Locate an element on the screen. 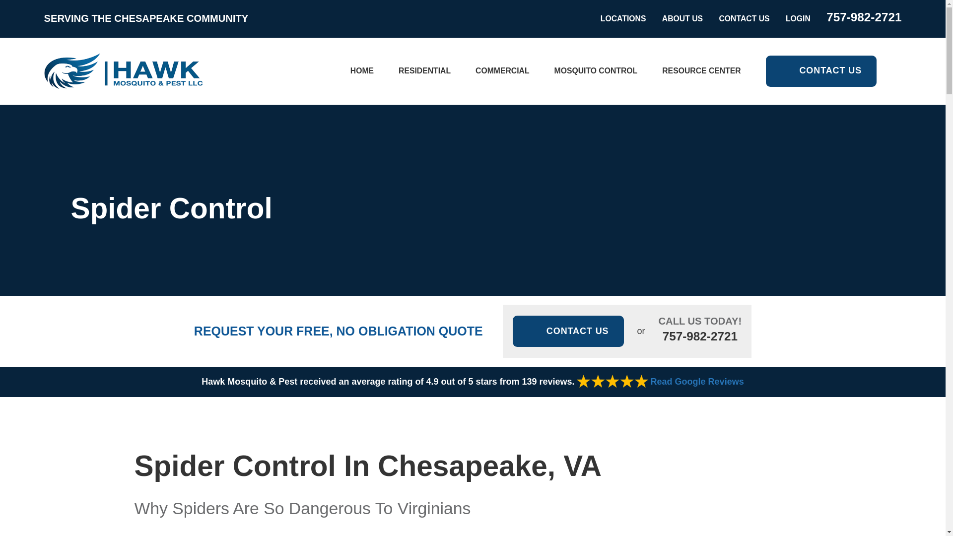  RESIDENTIAL is located at coordinates (424, 70).